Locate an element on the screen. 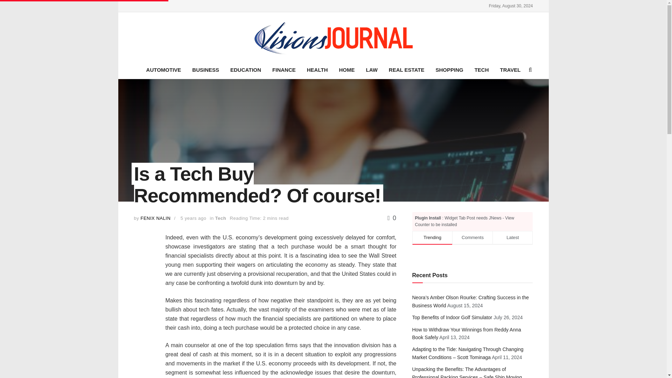 The width and height of the screenshot is (672, 378). AUTOMOTIVE is located at coordinates (163, 70).